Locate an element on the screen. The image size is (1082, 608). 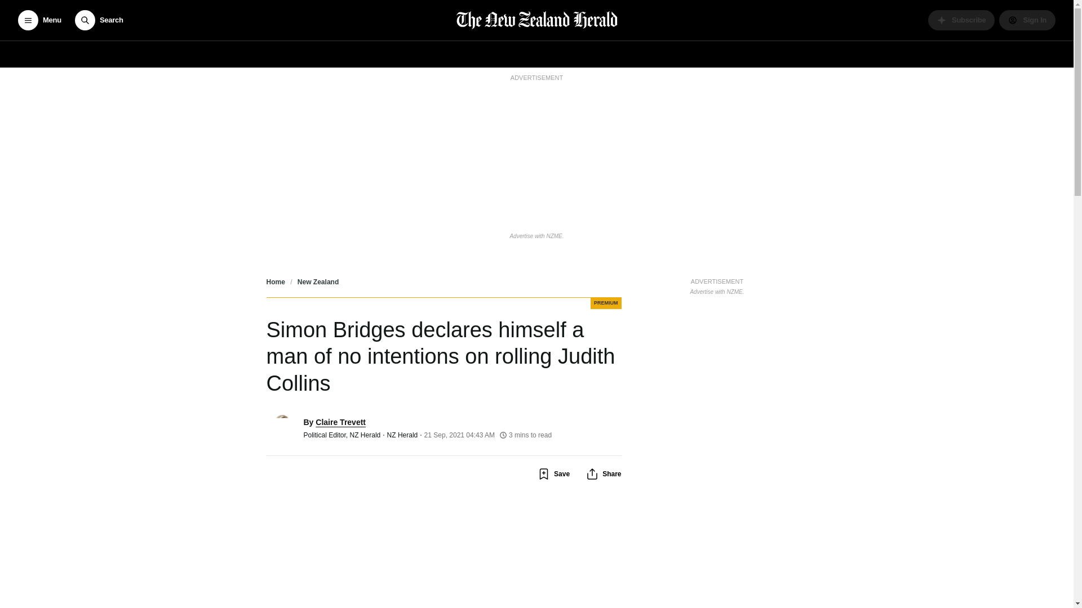
Sign In is located at coordinates (1027, 20).